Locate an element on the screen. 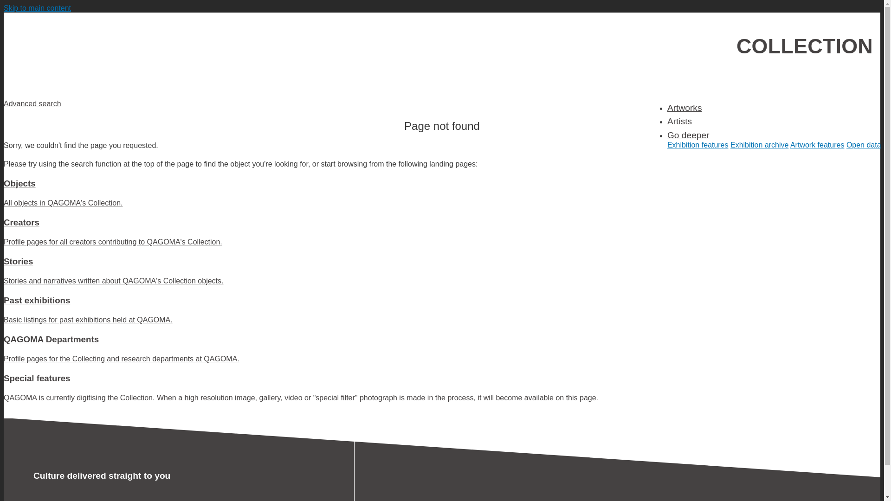  Artworks is located at coordinates (684, 108).